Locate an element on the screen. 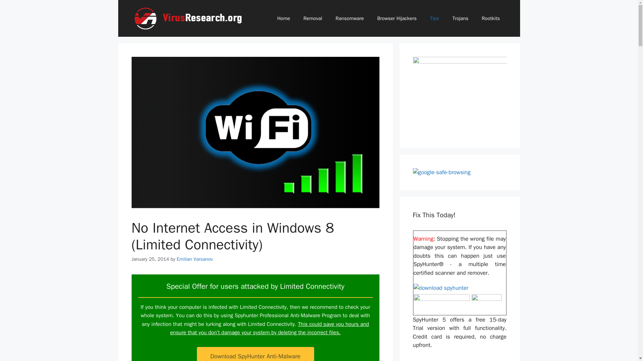 The width and height of the screenshot is (643, 361). Home is located at coordinates (283, 18).